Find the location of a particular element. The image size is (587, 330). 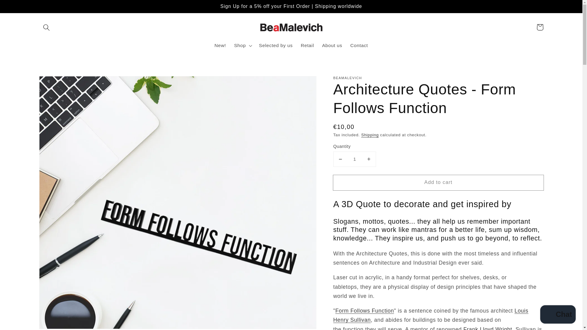

Shopify online store chat is located at coordinates (558, 315).